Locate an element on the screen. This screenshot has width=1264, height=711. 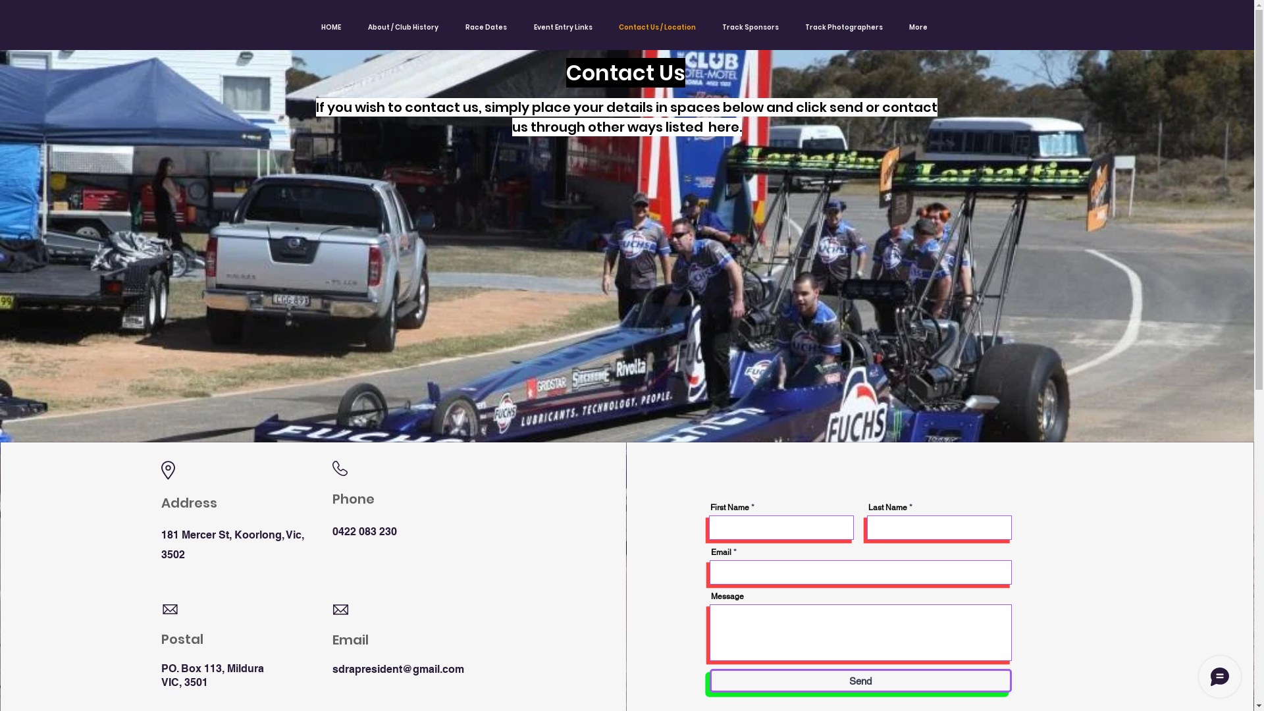
Track Sponsors is located at coordinates (750, 28).